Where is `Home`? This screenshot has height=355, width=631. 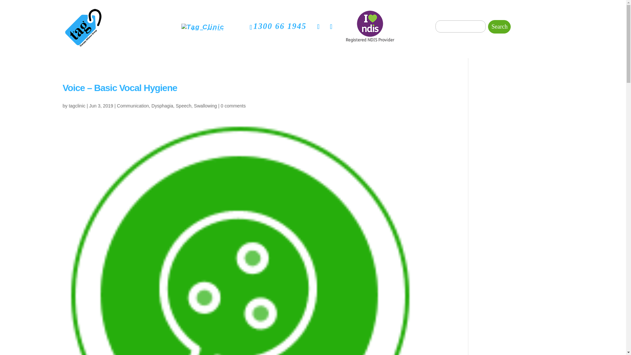
Home is located at coordinates (126, 17).